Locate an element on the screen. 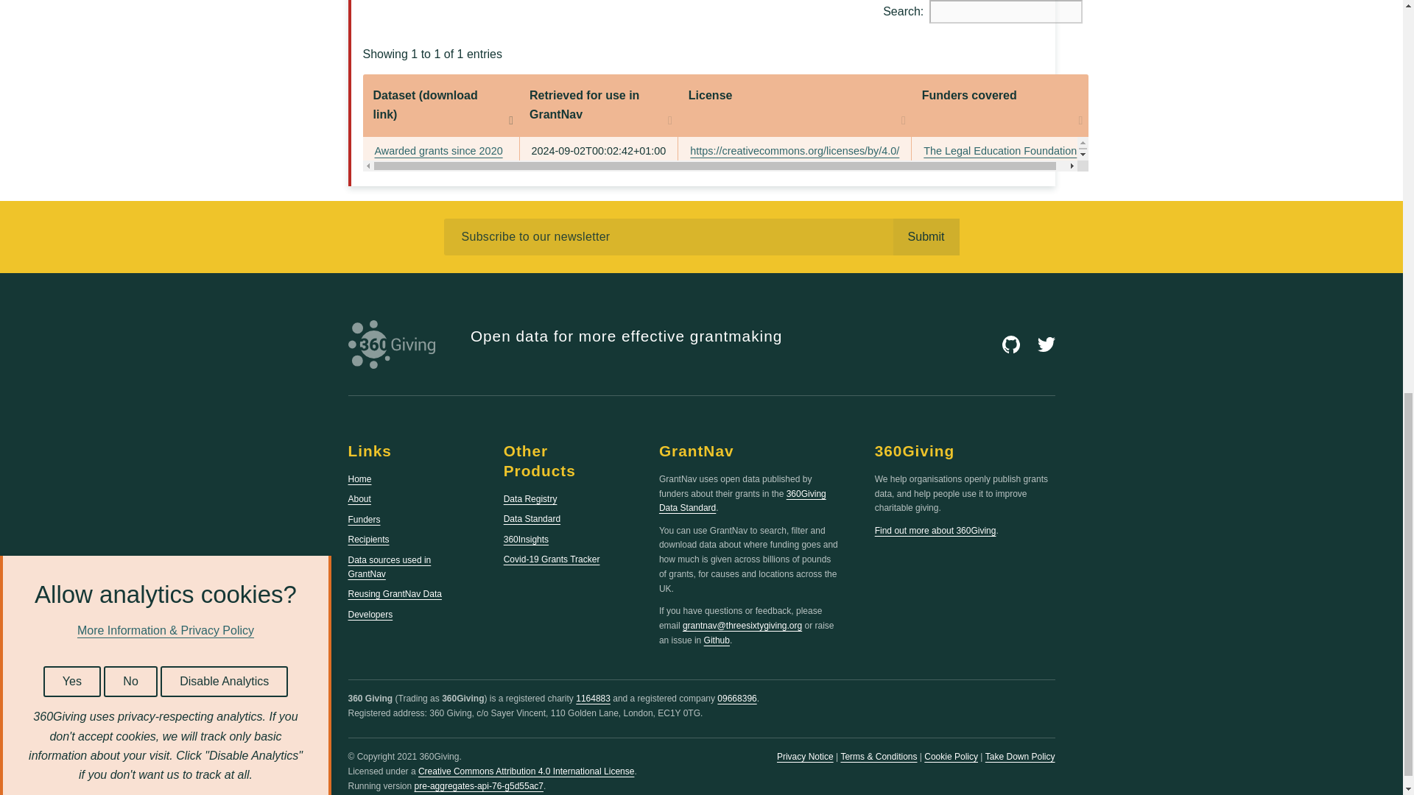  Covid-19 Grants Tracker is located at coordinates (551, 559).